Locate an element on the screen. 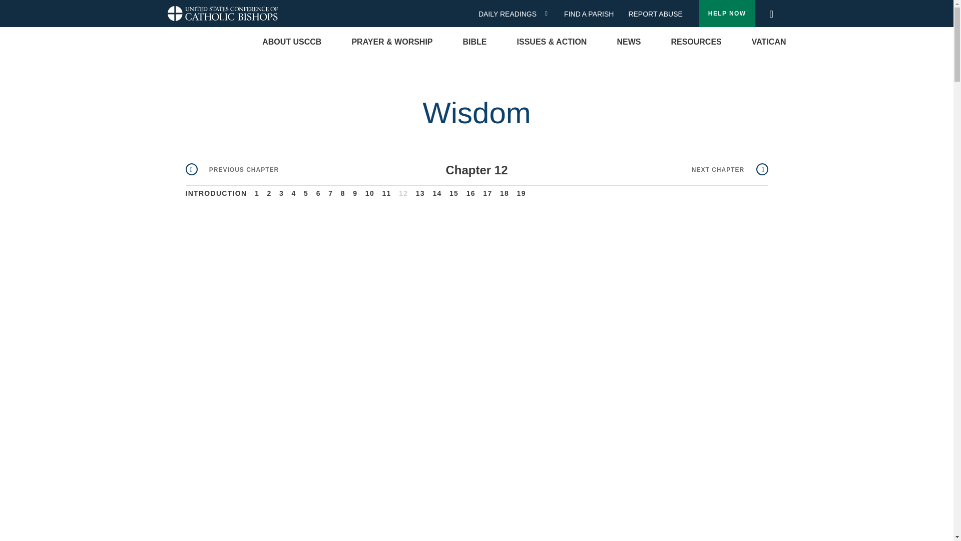 The height and width of the screenshot is (541, 961). DAILY READINGS is located at coordinates (511, 14).